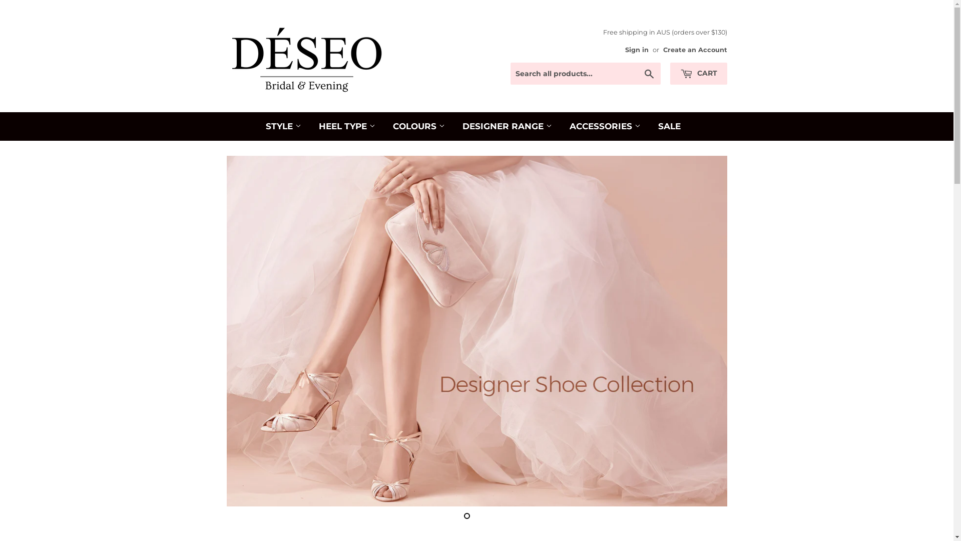  What do you see at coordinates (476, 516) in the screenshot?
I see `2` at bounding box center [476, 516].